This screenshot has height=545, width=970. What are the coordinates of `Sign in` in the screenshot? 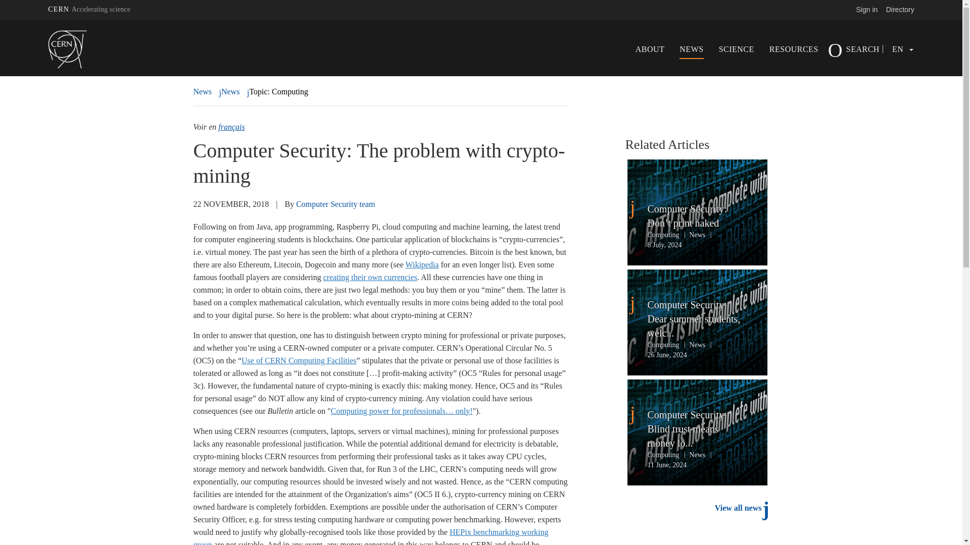 It's located at (867, 10).